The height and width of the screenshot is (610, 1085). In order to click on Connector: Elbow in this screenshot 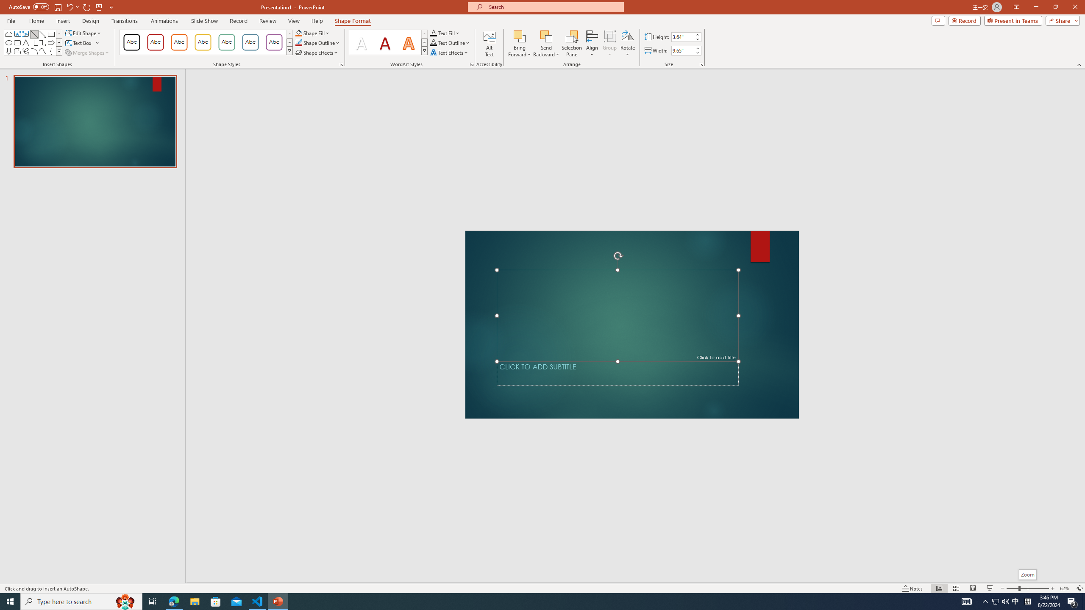, I will do `click(35, 42)`.